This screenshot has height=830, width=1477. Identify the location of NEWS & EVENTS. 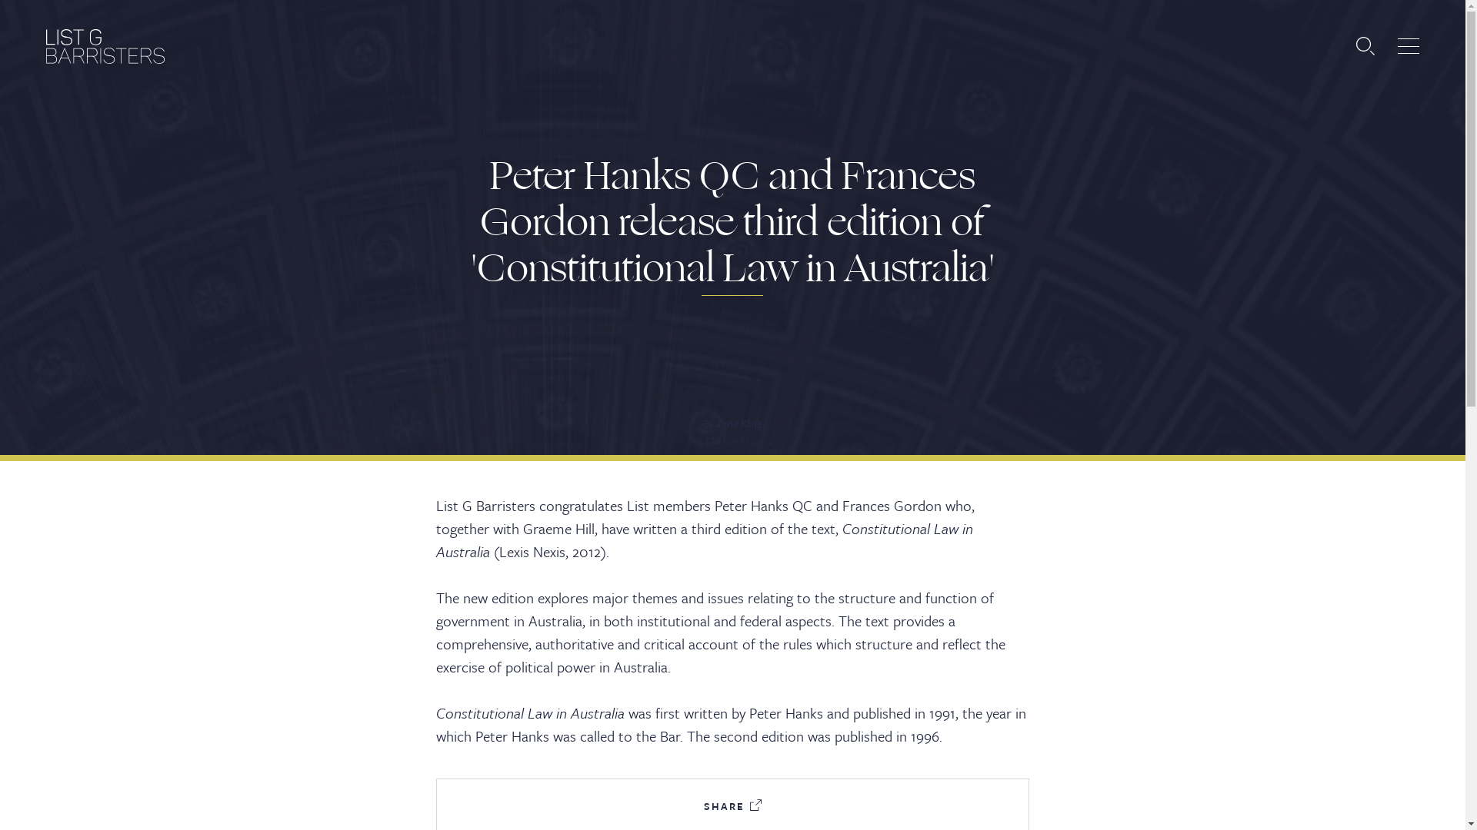
(1021, 367).